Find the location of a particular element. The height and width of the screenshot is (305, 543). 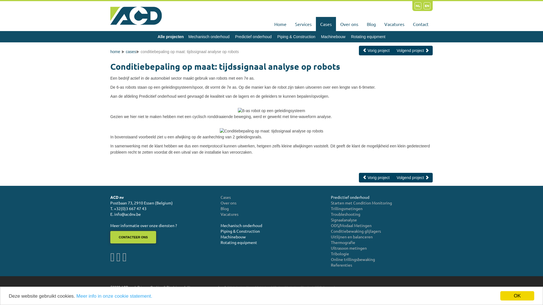

Rotating equipment is located at coordinates (239, 242).